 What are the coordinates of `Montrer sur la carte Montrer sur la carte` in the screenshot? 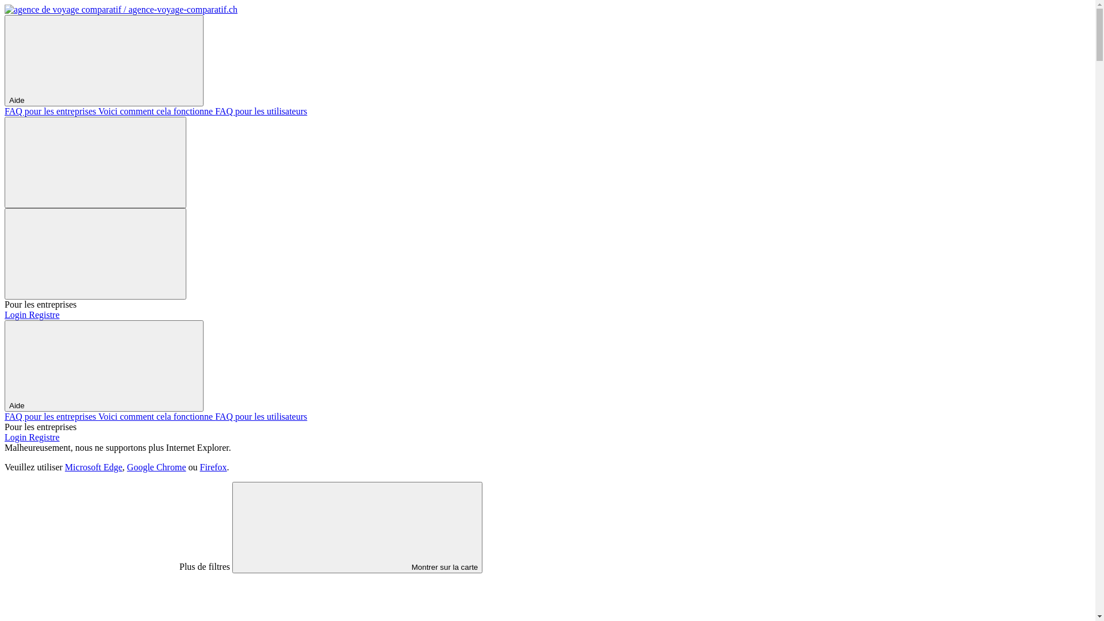 It's located at (358, 528).